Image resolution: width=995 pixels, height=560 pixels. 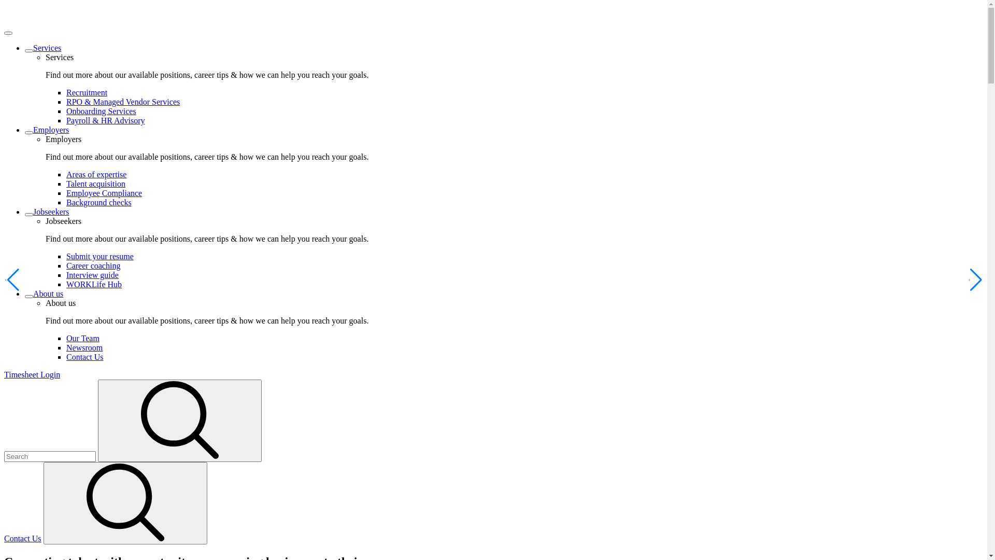 What do you see at coordinates (106, 120) in the screenshot?
I see `Payroll & HR Advisory` at bounding box center [106, 120].